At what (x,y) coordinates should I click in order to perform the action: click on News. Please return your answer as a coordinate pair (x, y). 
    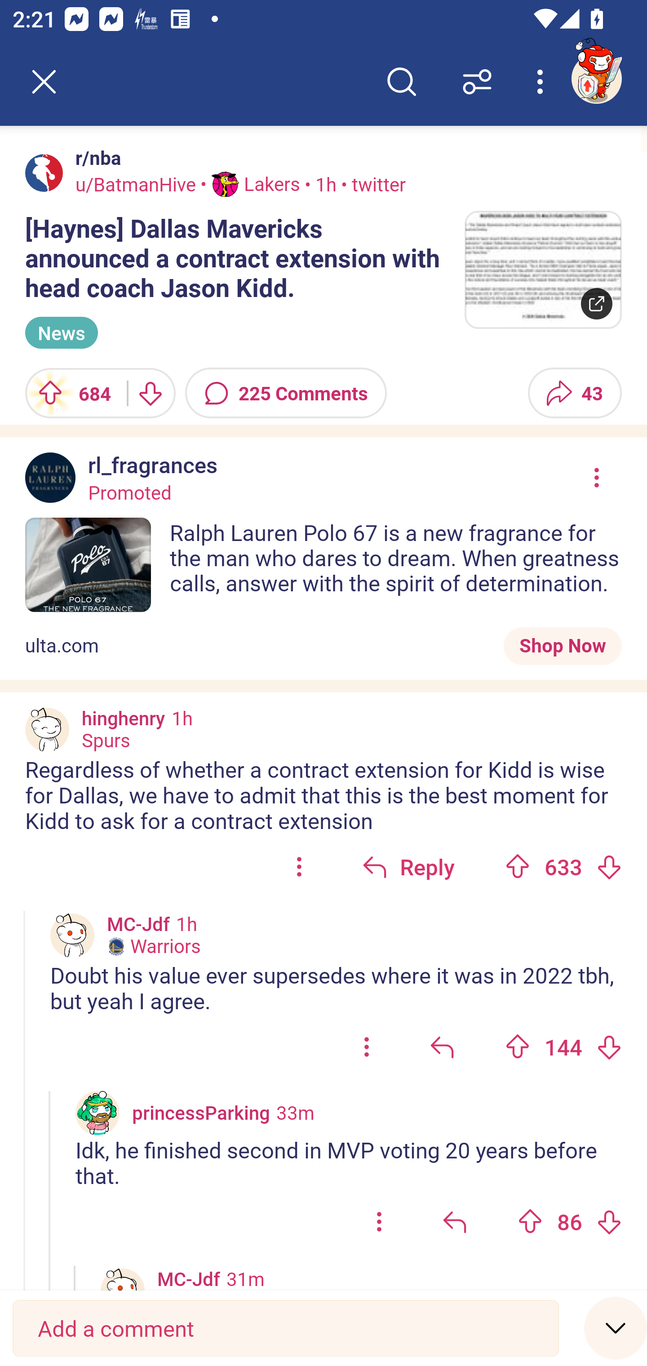
    Looking at the image, I should click on (61, 333).